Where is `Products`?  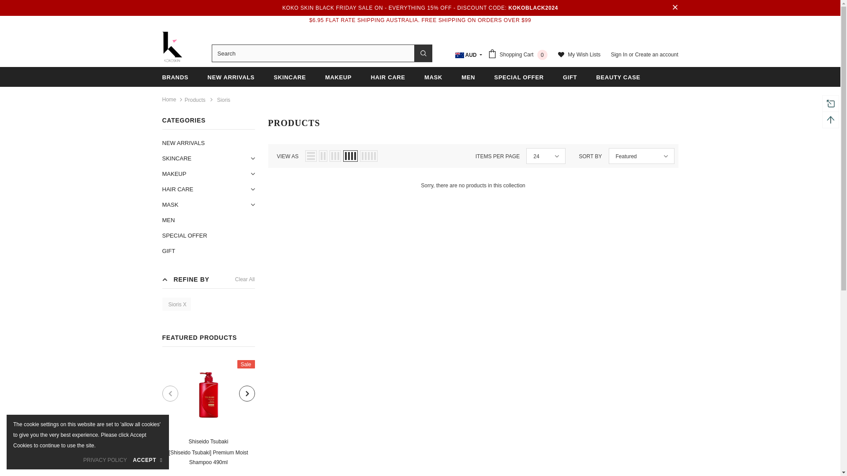
Products is located at coordinates (195, 100).